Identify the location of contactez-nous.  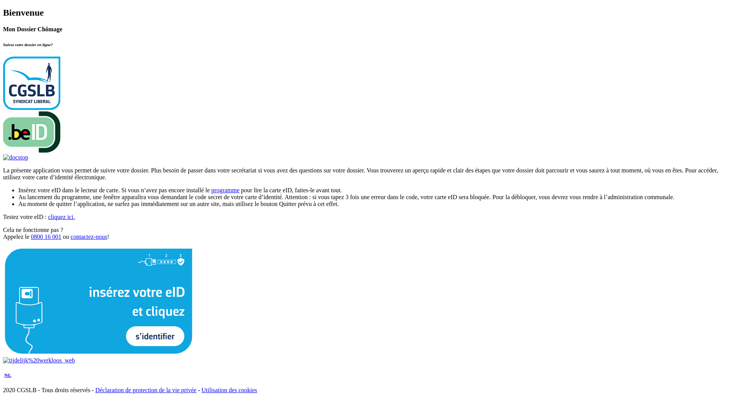
(89, 237).